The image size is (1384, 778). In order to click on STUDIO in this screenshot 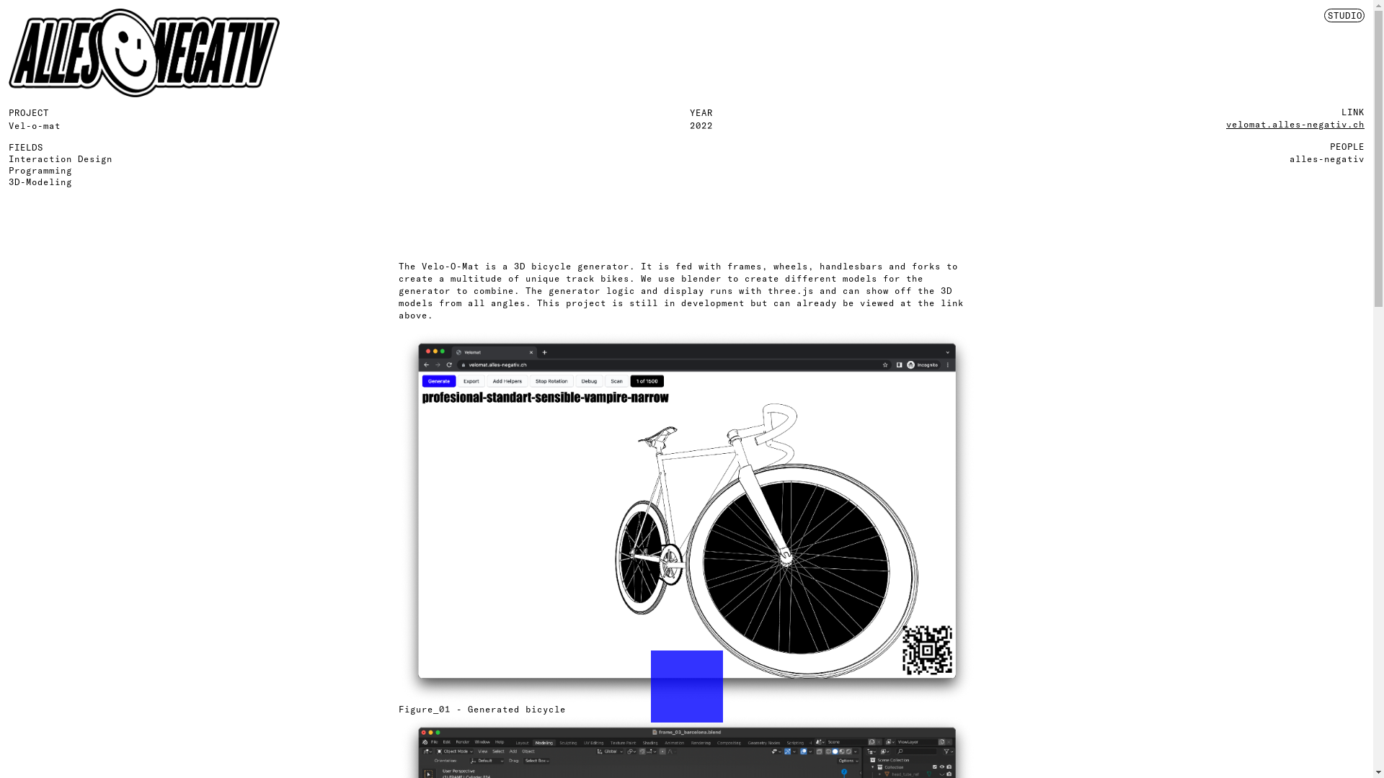, I will do `click(1344, 16)`.